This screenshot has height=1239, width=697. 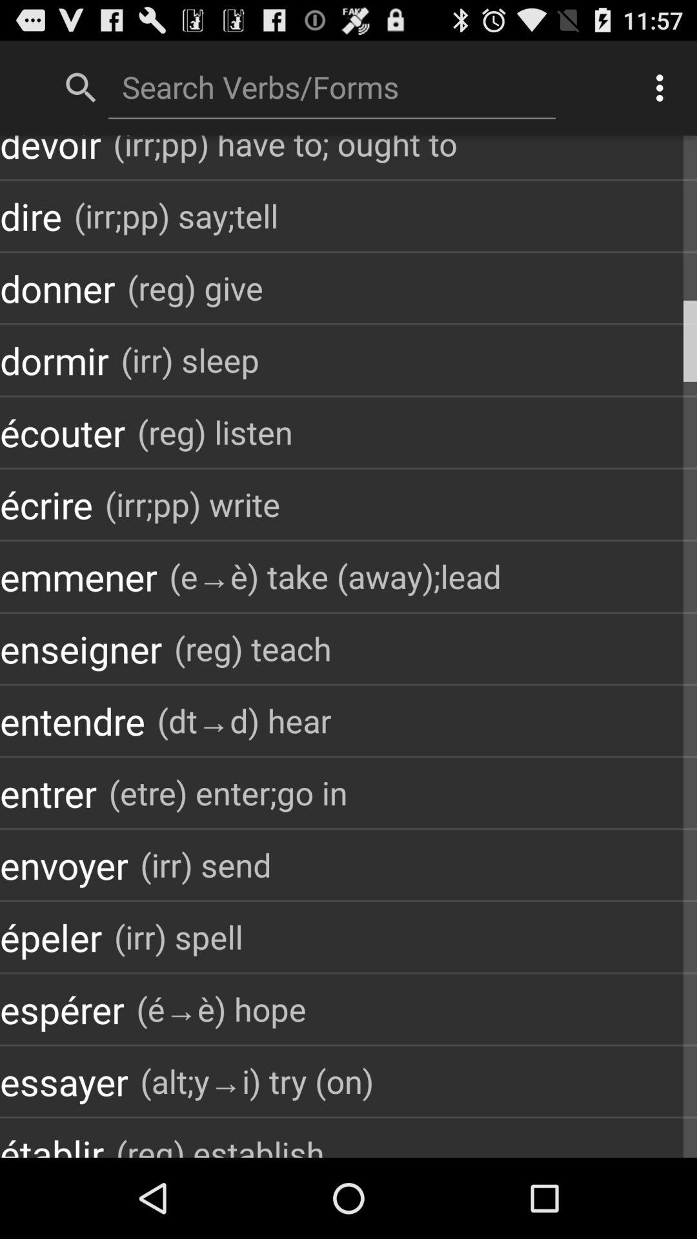 I want to click on press the icon above the alt y i item, so click(x=221, y=1009).